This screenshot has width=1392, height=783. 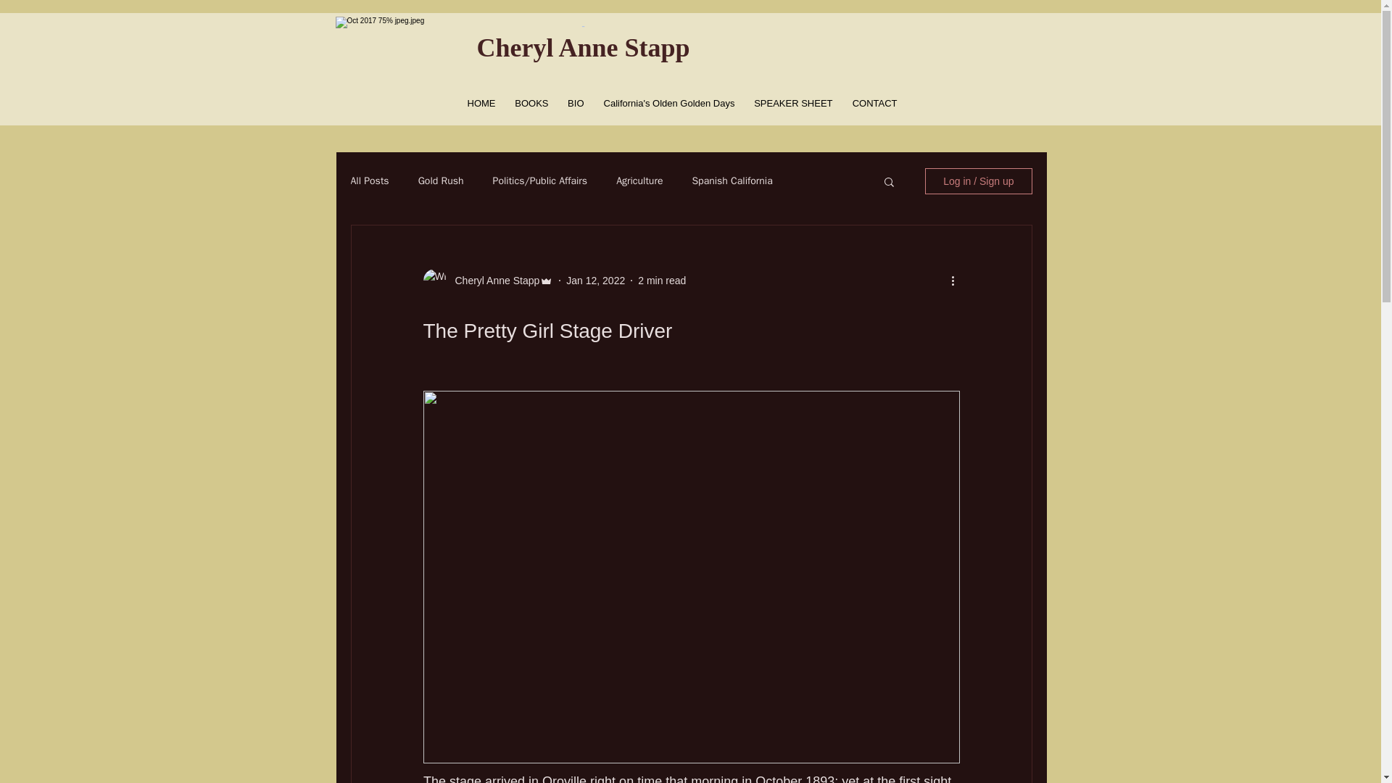 I want to click on Cheryl Anne Stapp, so click(x=493, y=280).